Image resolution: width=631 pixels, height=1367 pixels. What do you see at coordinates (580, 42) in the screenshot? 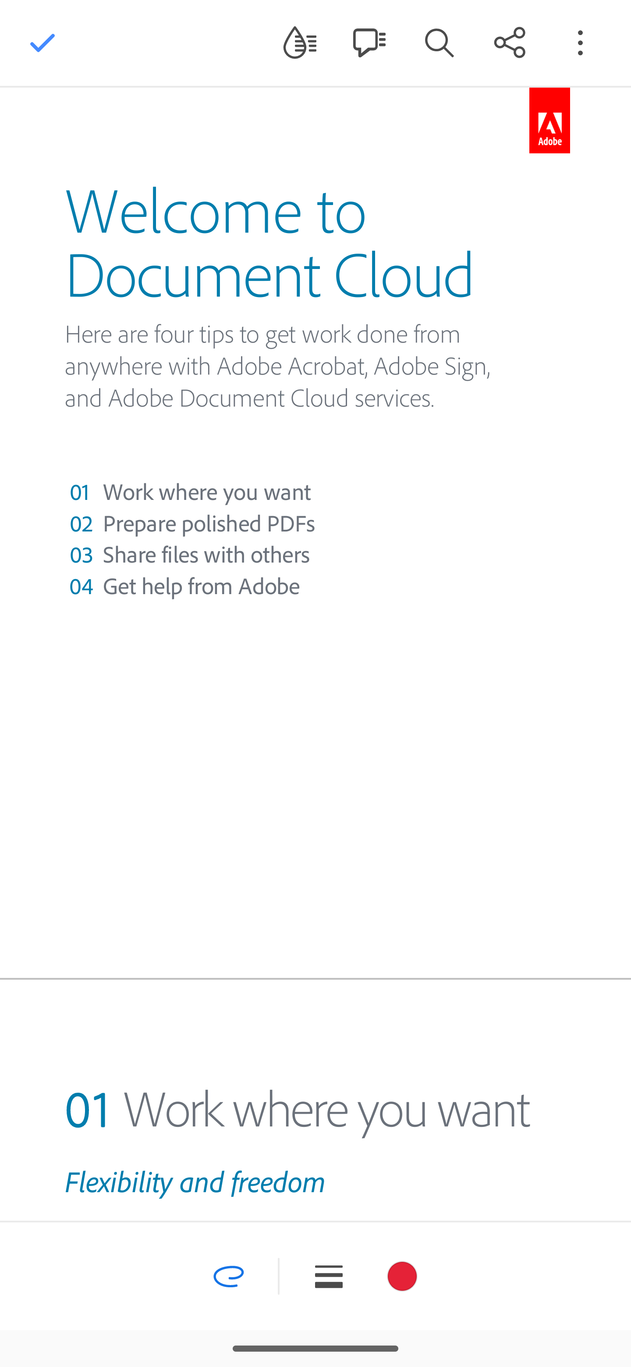
I see `More options` at bounding box center [580, 42].